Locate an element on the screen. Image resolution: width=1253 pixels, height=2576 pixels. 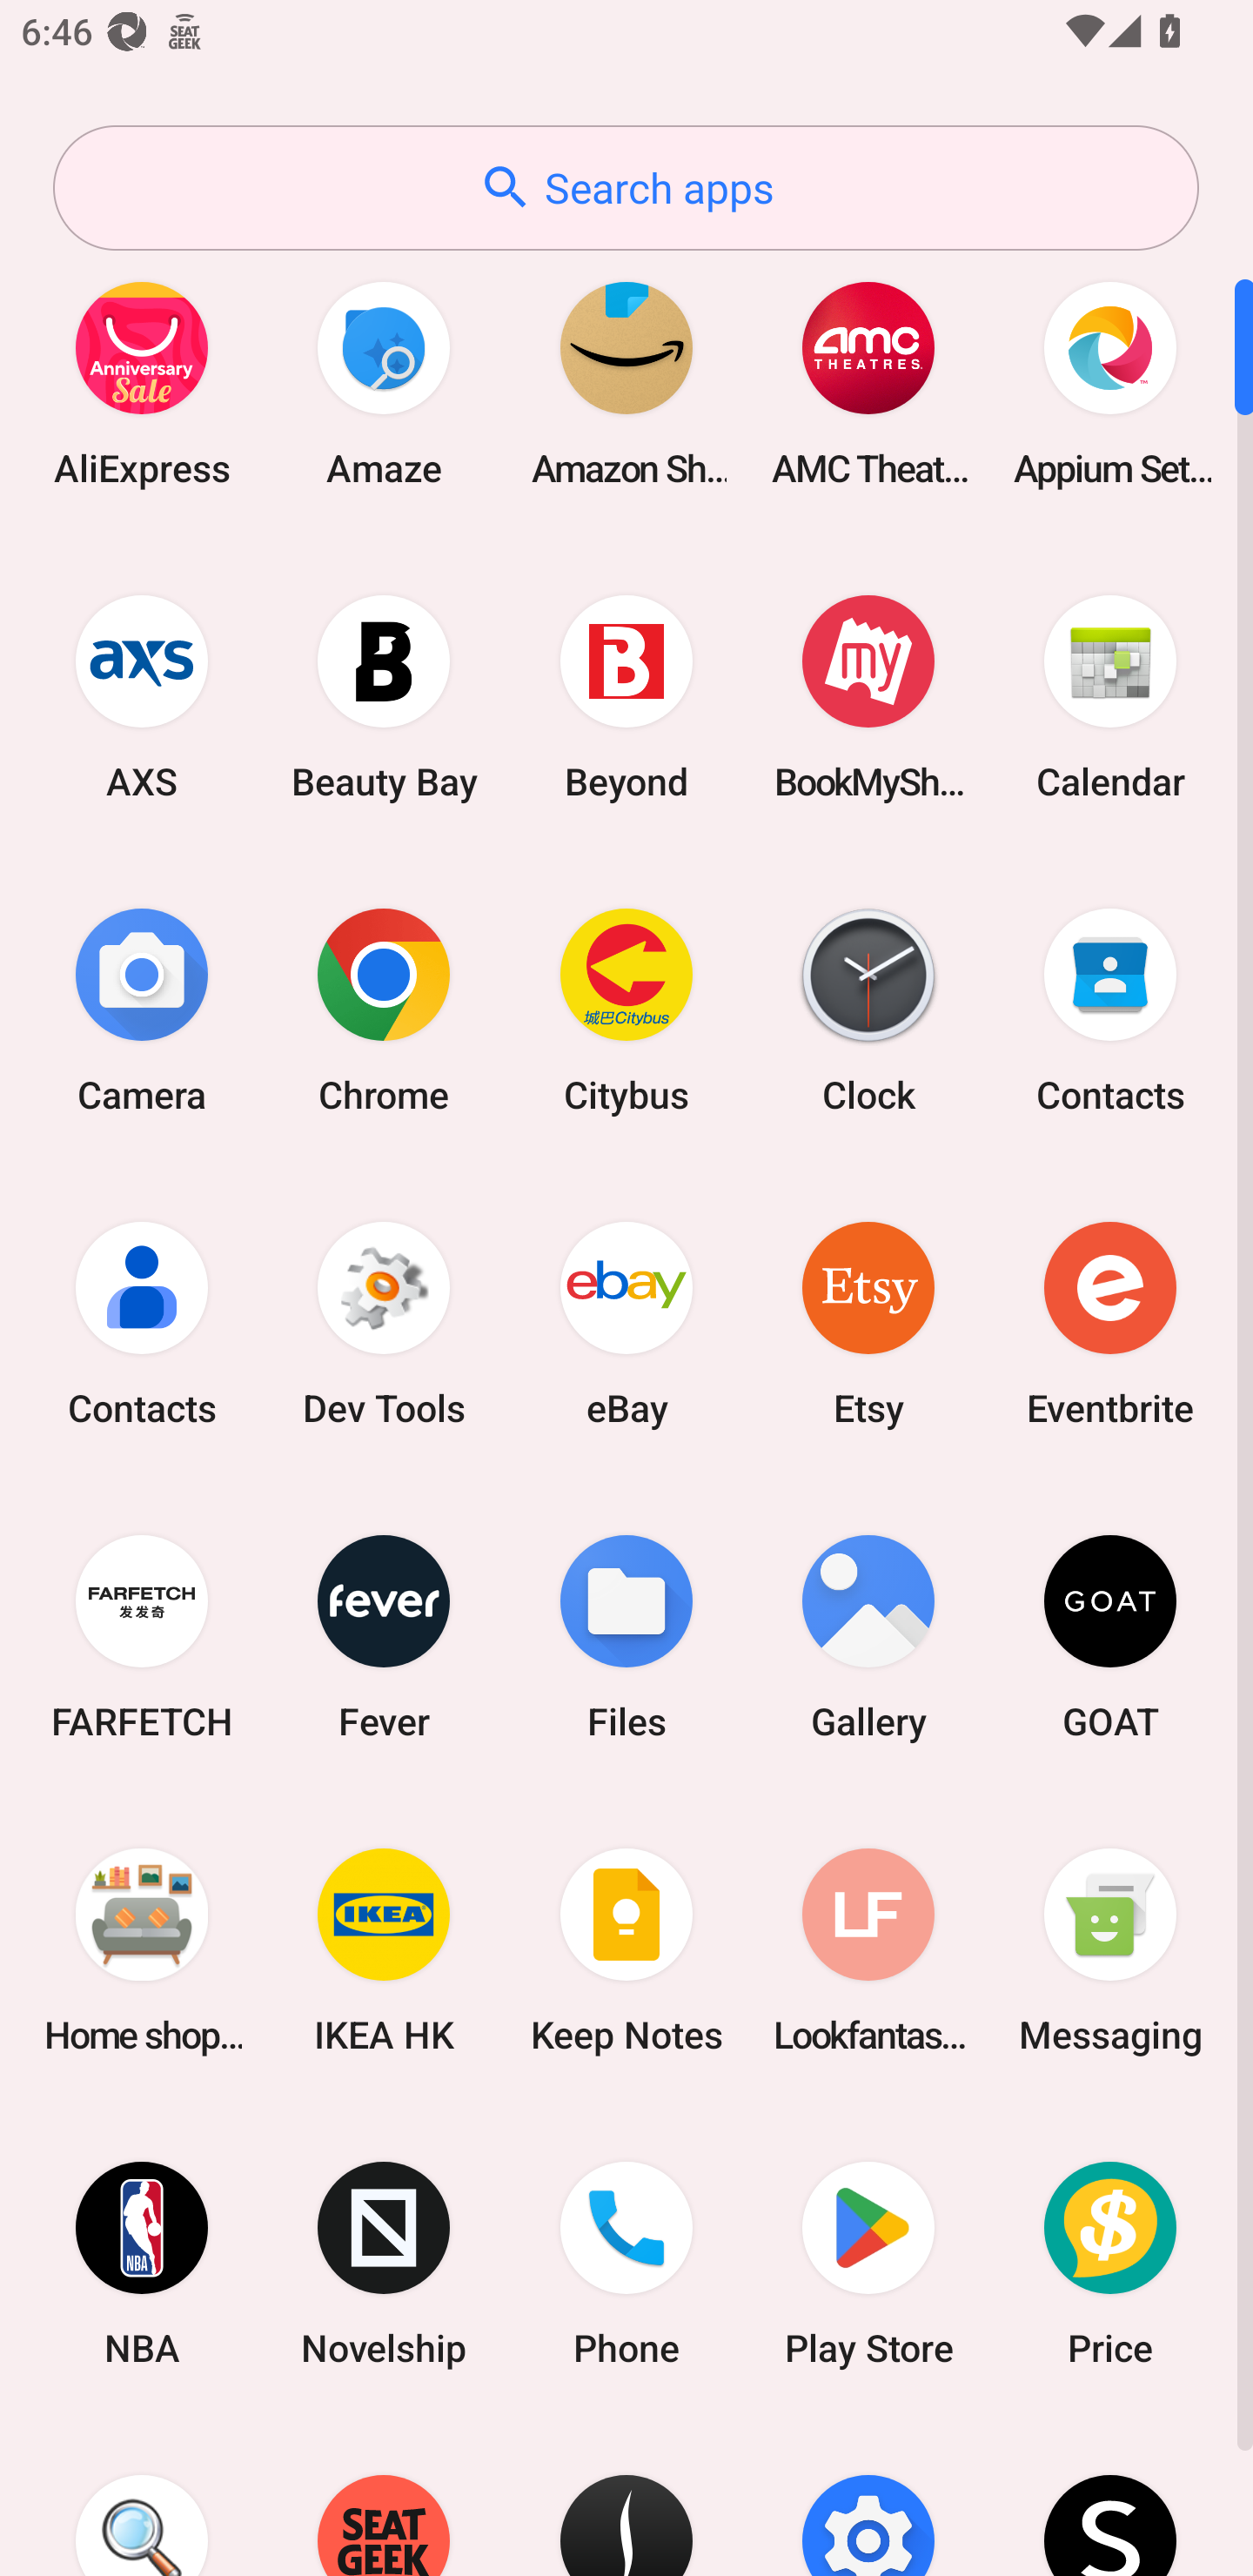
GOAT is located at coordinates (1110, 1636).